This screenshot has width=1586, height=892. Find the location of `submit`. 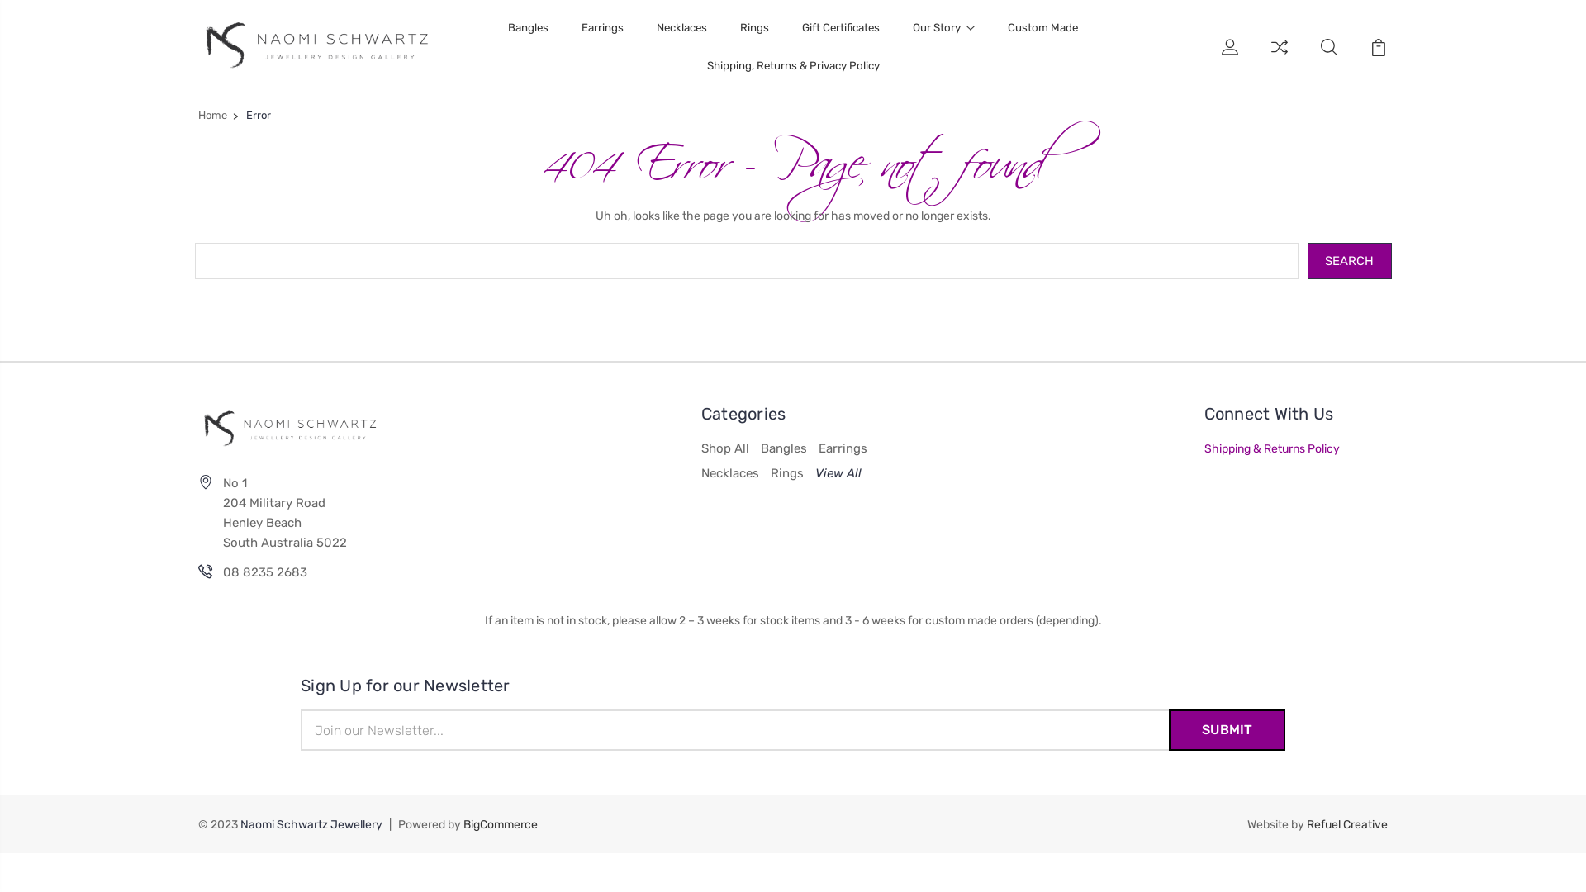

submit is located at coordinates (1227, 730).